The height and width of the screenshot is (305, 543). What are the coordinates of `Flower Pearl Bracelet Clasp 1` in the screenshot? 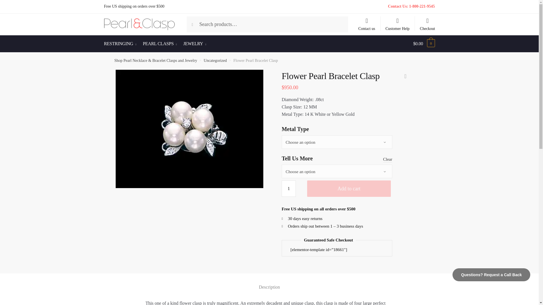 It's located at (189, 129).